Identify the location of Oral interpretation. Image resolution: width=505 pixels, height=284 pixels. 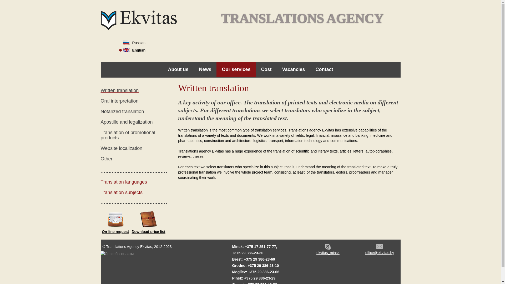
(119, 101).